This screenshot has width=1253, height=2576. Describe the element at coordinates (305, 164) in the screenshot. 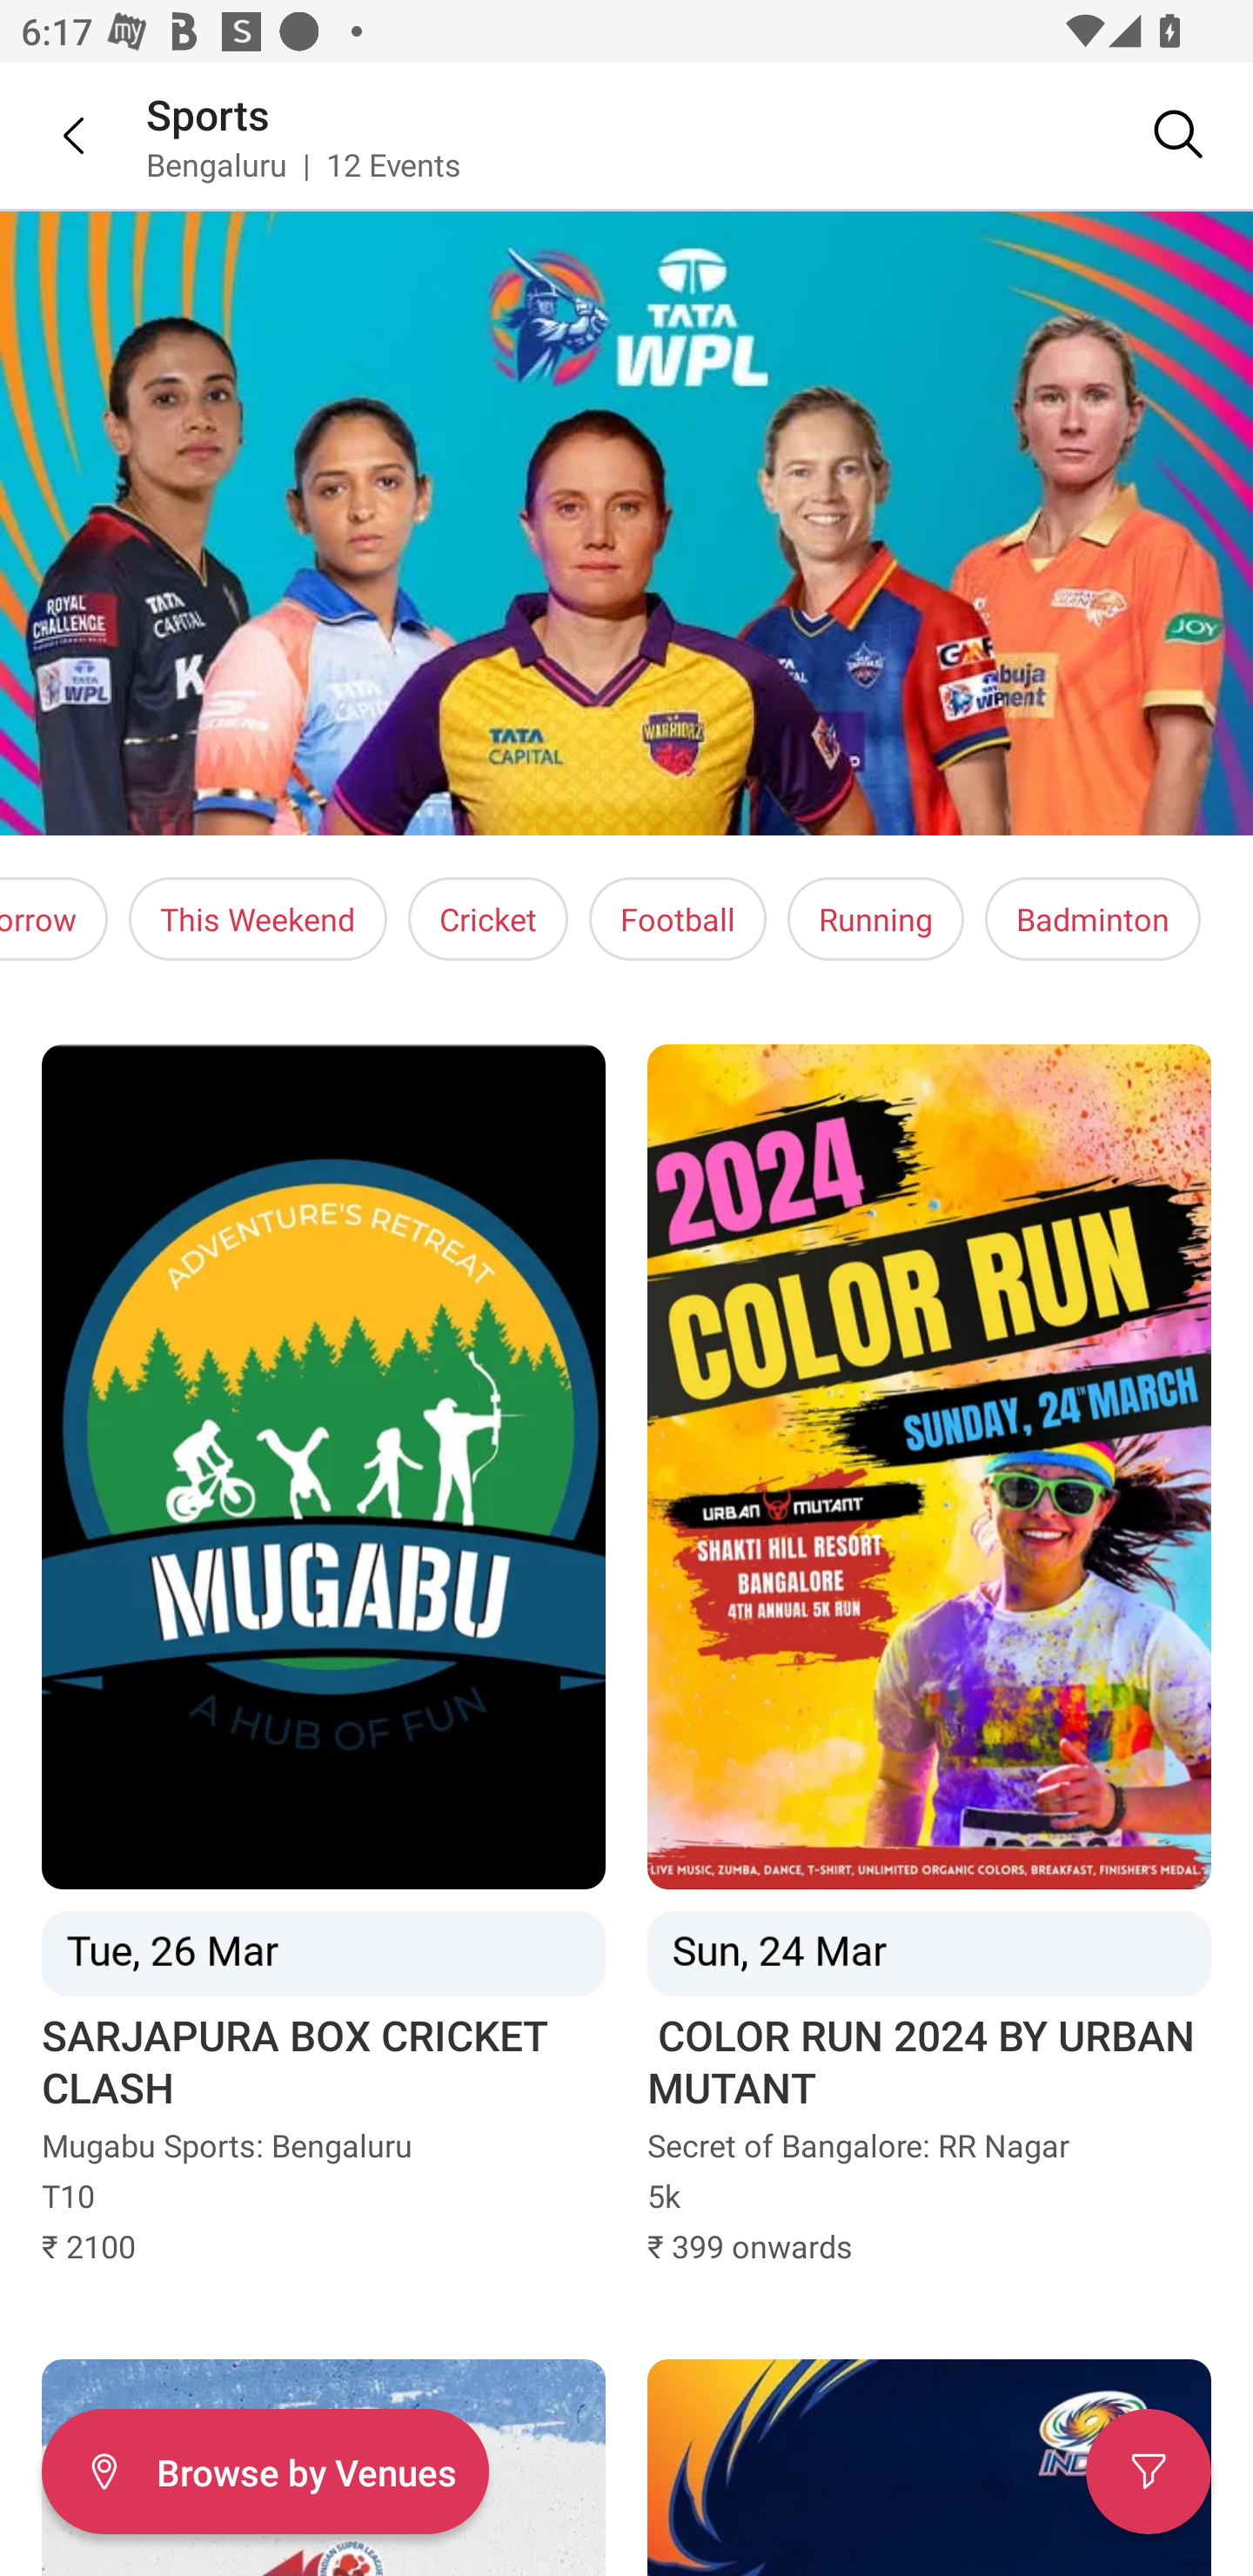

I see `Bengaluru  |  12 Events` at that location.